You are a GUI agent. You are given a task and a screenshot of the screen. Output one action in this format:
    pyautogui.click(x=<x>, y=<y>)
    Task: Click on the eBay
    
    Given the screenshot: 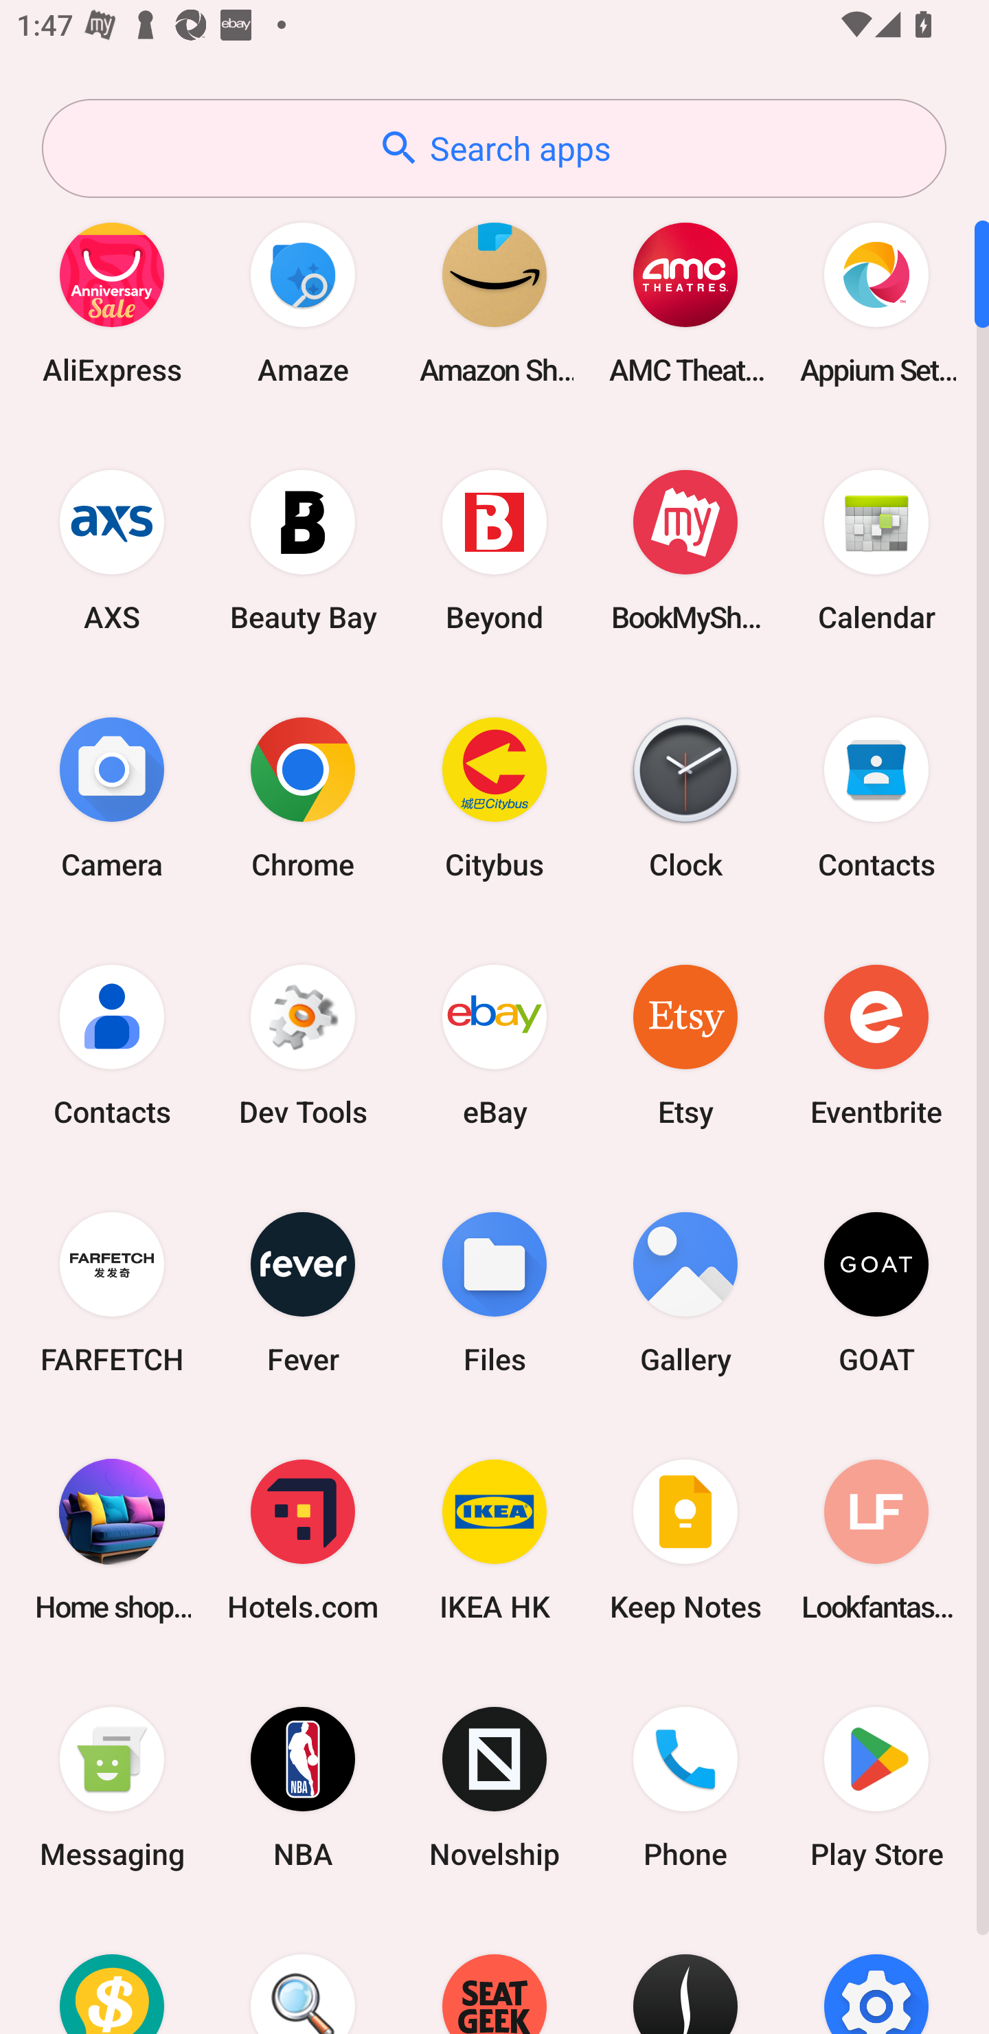 What is the action you would take?
    pyautogui.click(x=494, y=1044)
    